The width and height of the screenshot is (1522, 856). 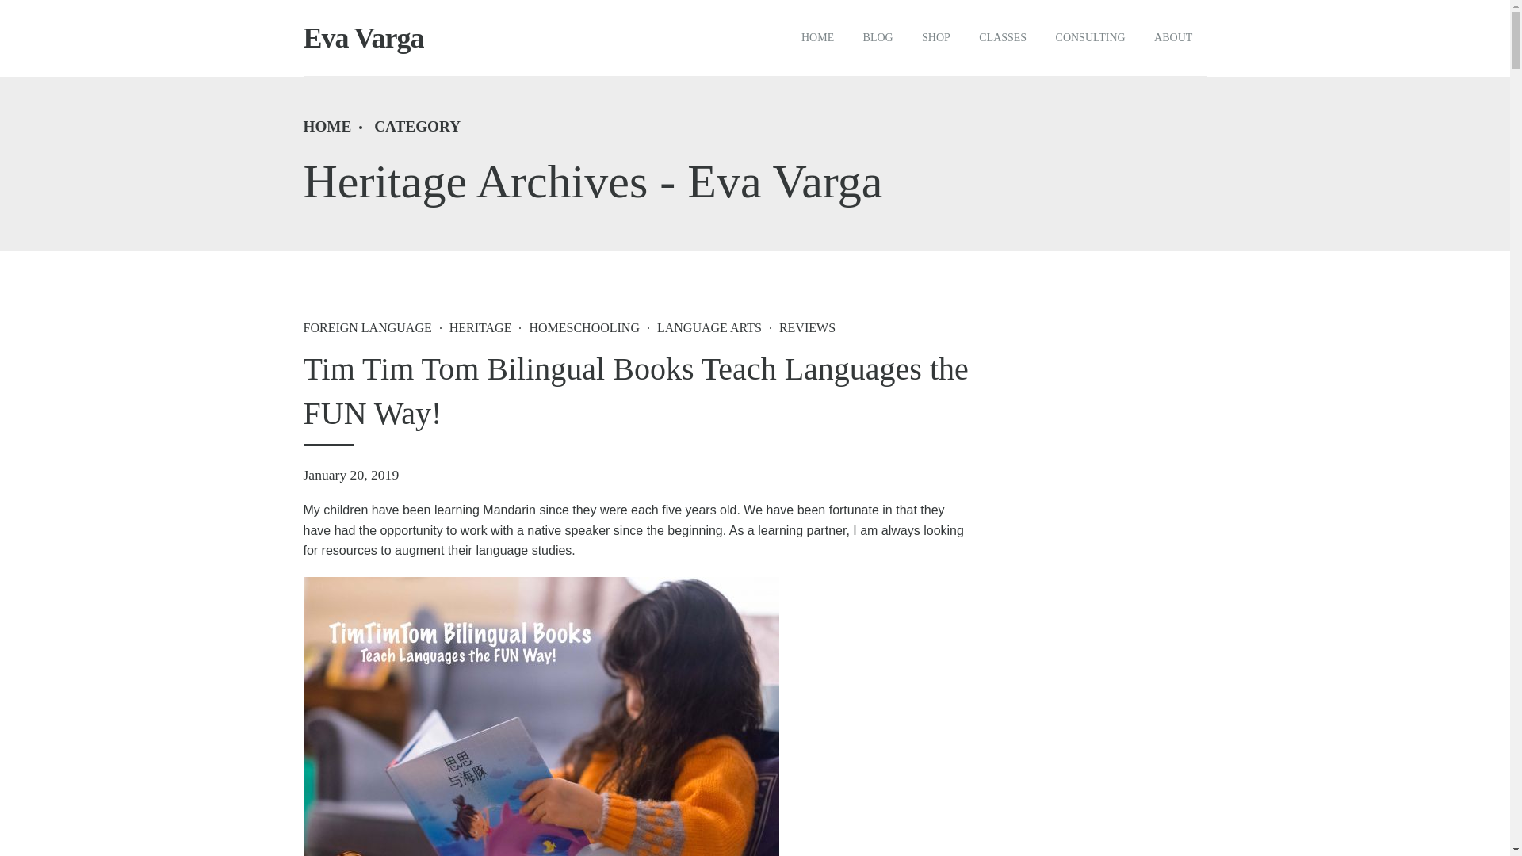 What do you see at coordinates (636, 391) in the screenshot?
I see `Tim Tim Tom Bilingual Books Teach Languages the FUN Way!` at bounding box center [636, 391].